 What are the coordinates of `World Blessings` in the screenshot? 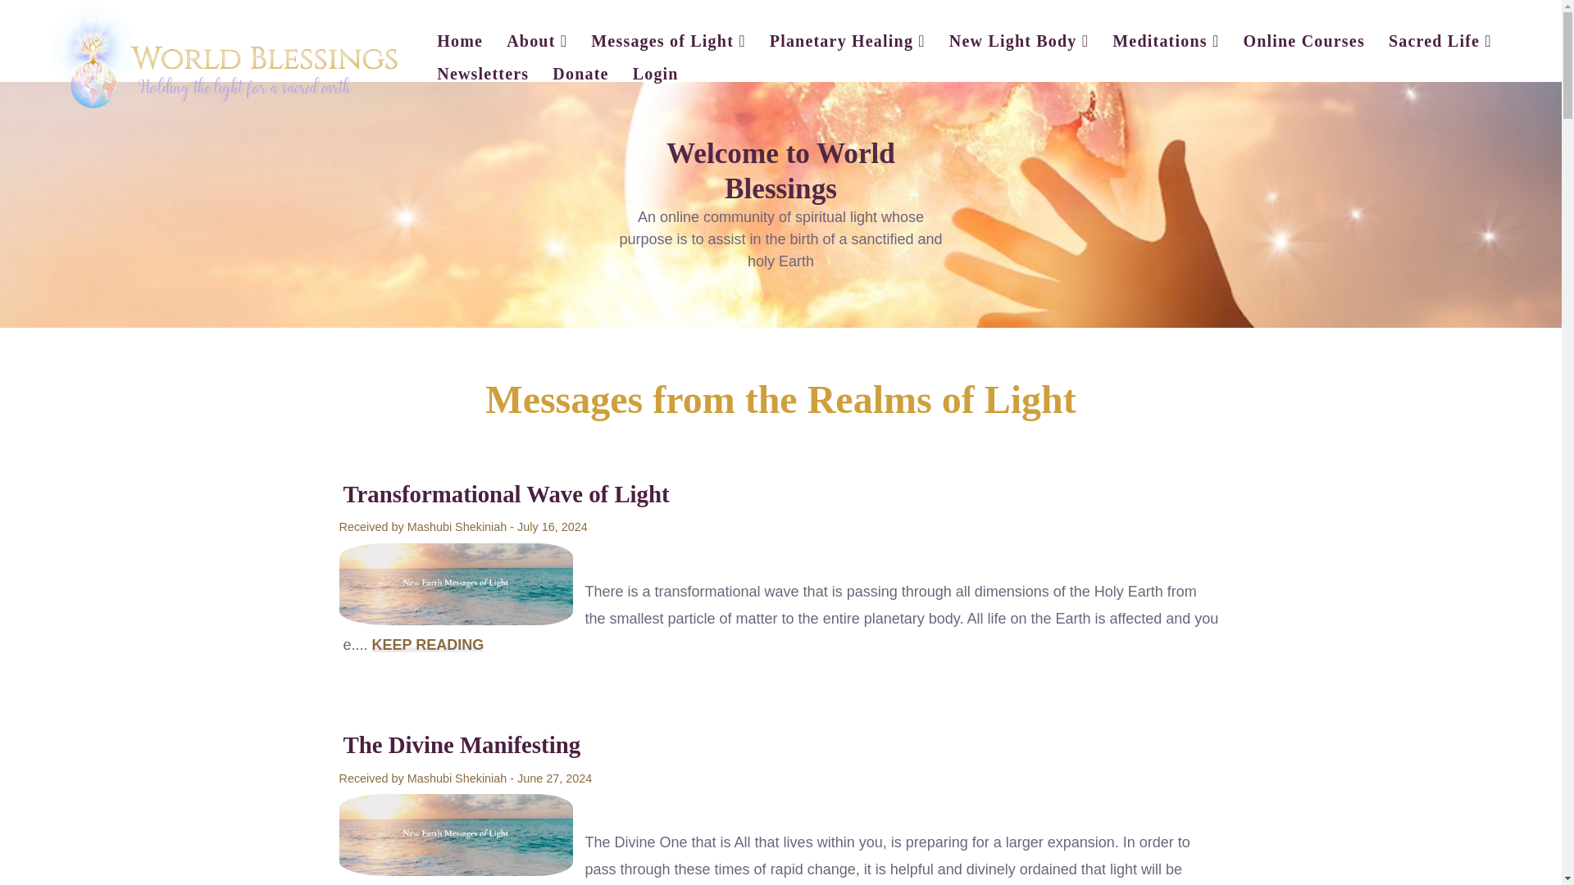 It's located at (225, 57).